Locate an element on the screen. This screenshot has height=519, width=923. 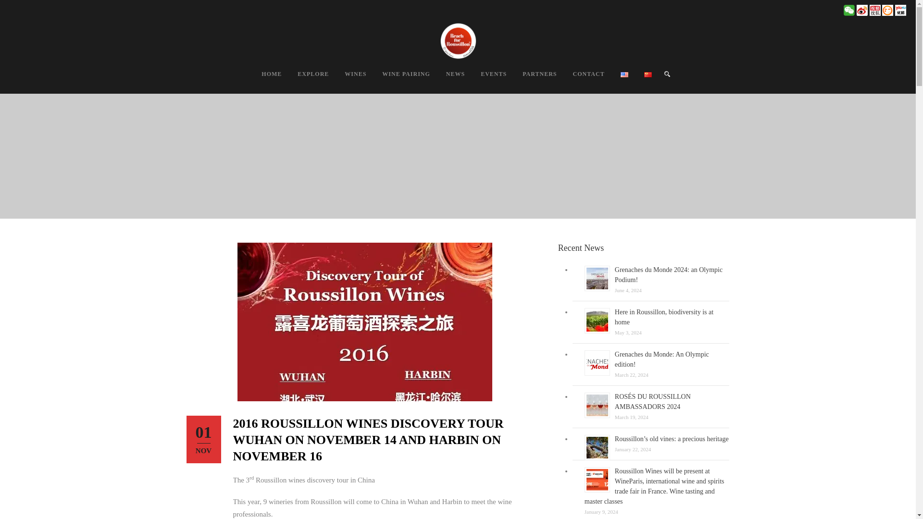
WINE PAIRING is located at coordinates (398, 80).